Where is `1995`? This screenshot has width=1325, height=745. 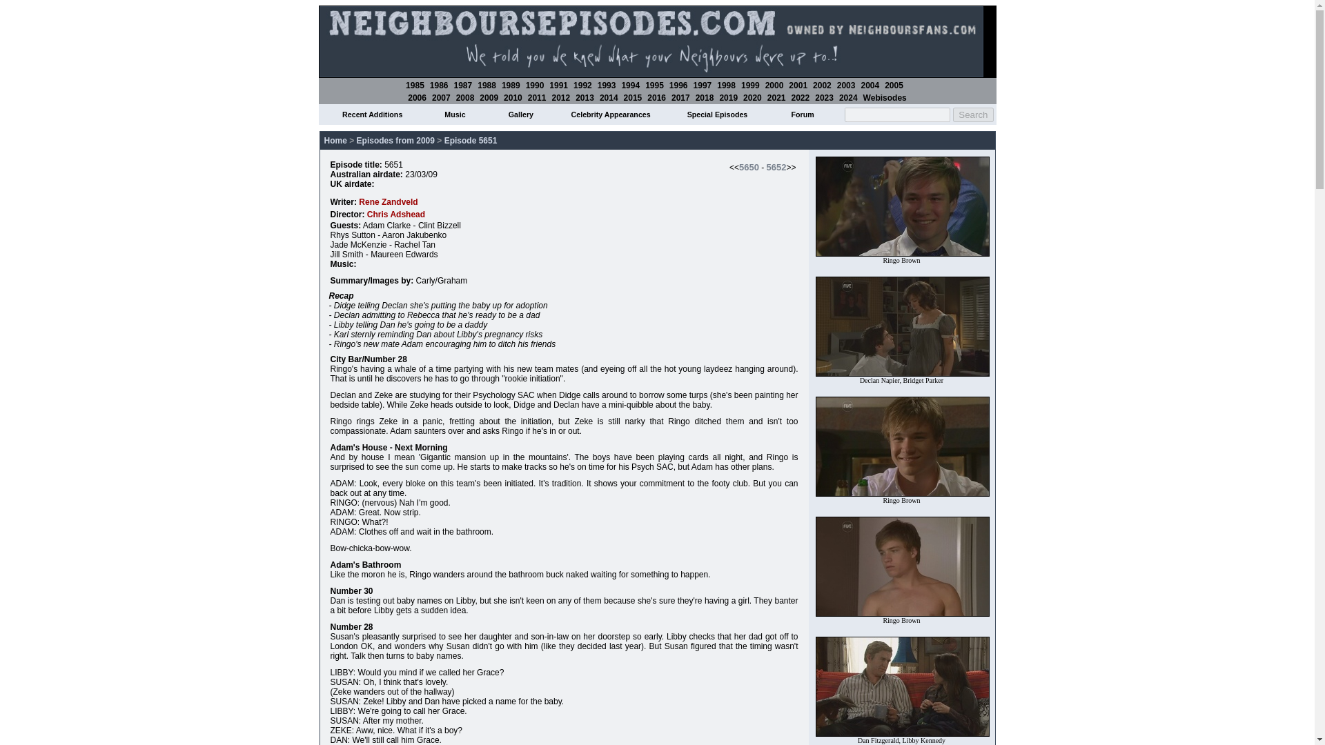
1995 is located at coordinates (654, 85).